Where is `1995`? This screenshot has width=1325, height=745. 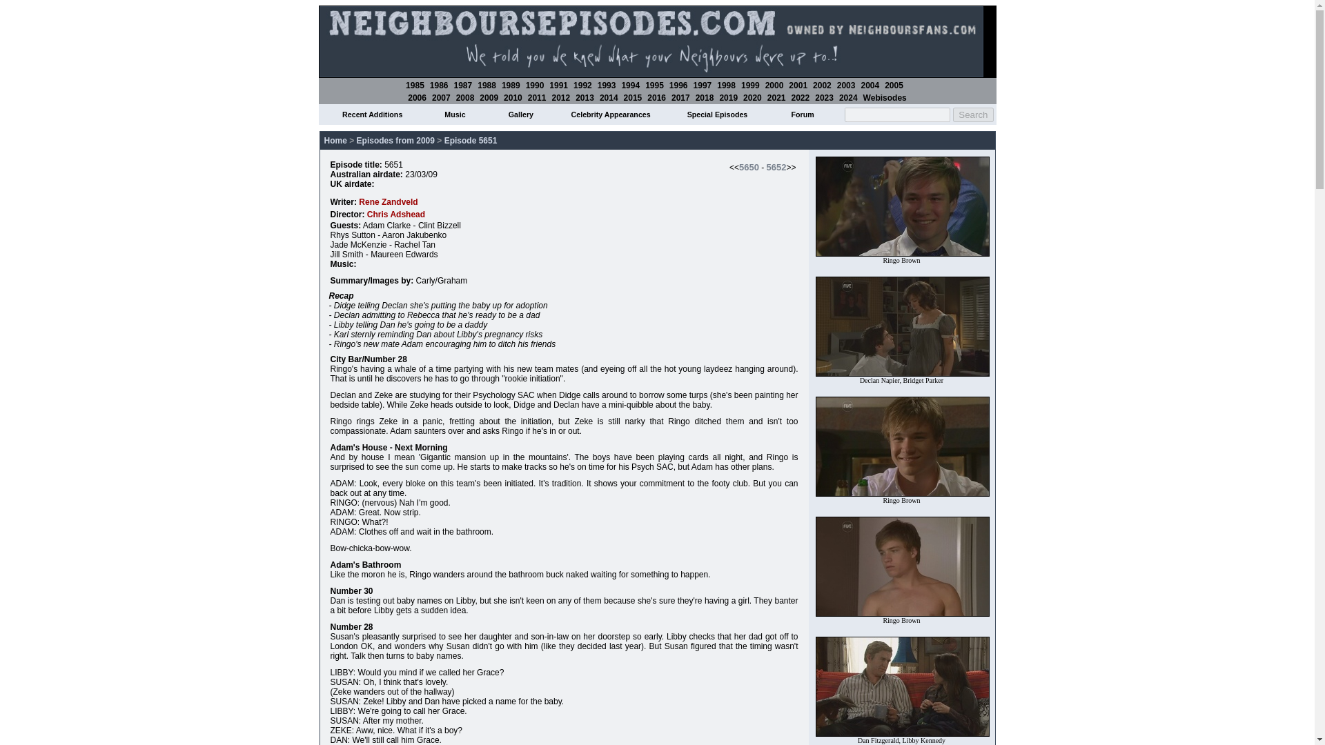
1995 is located at coordinates (654, 85).